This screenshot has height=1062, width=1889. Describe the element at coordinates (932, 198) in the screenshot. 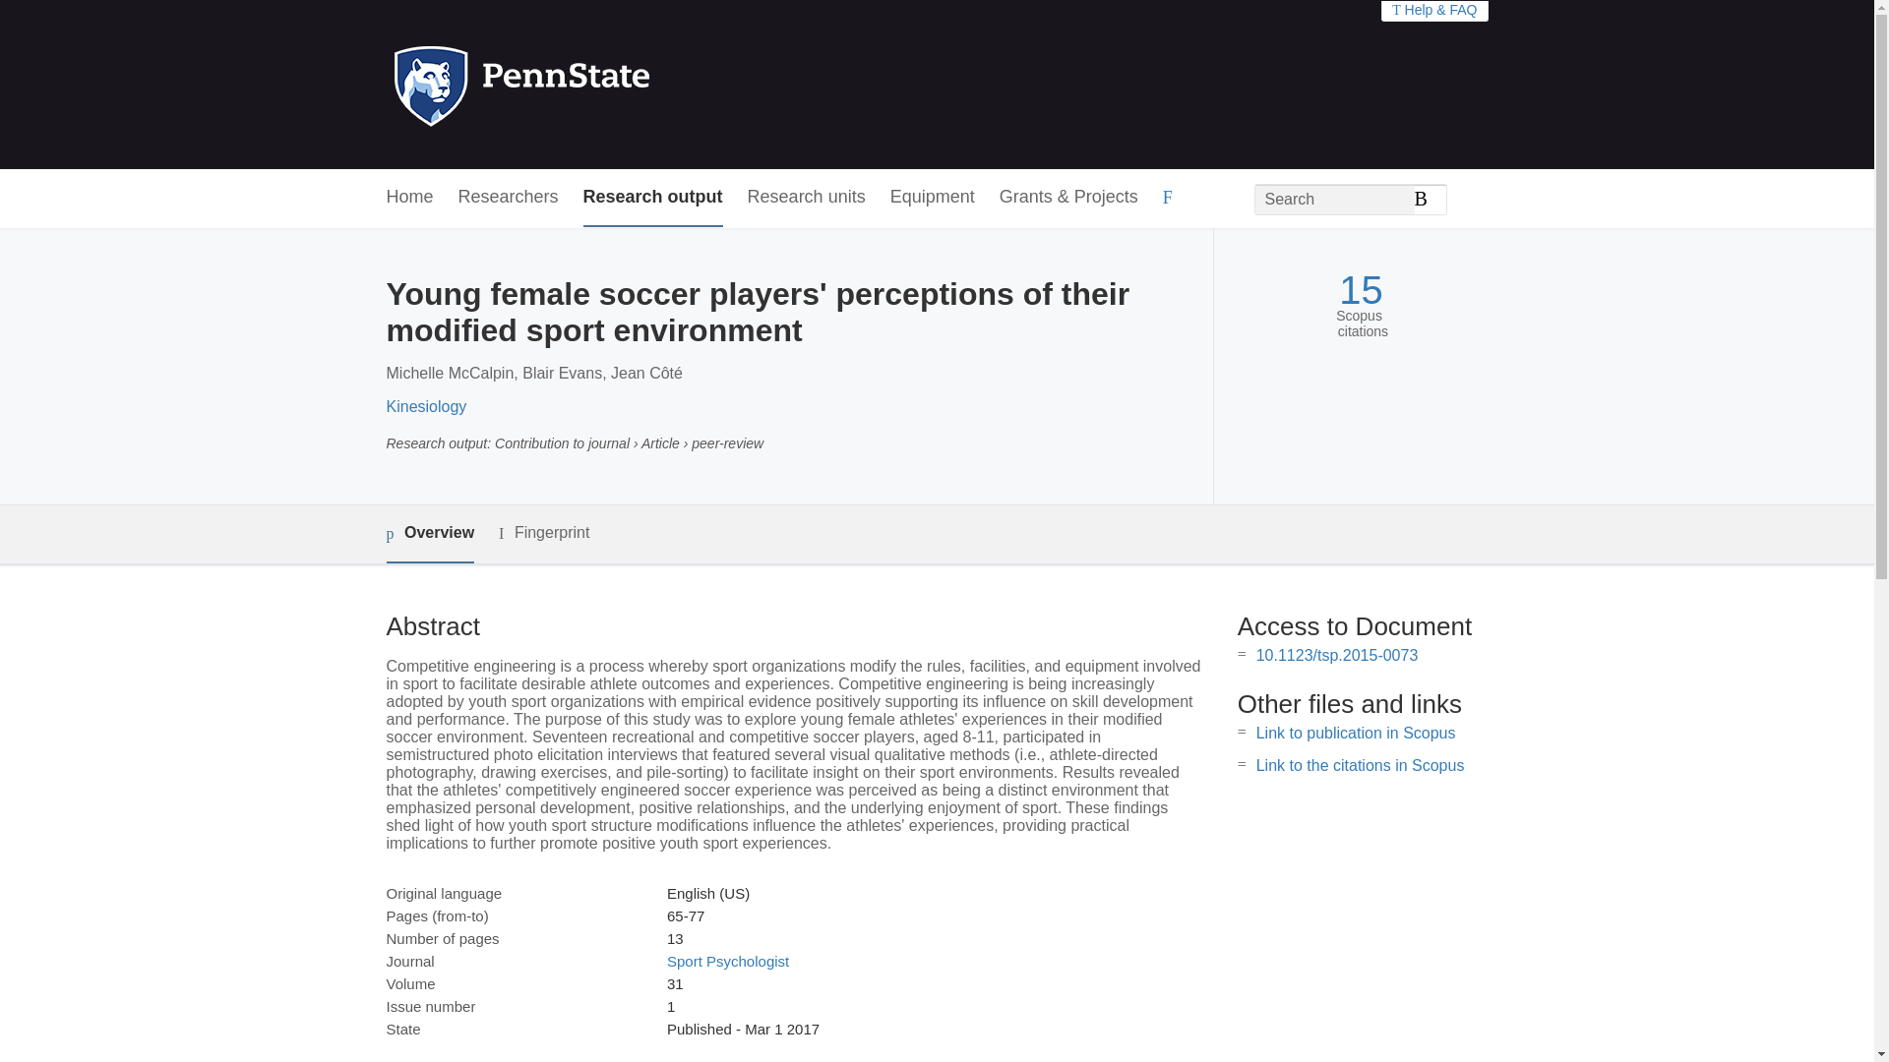

I see `Equipment` at that location.